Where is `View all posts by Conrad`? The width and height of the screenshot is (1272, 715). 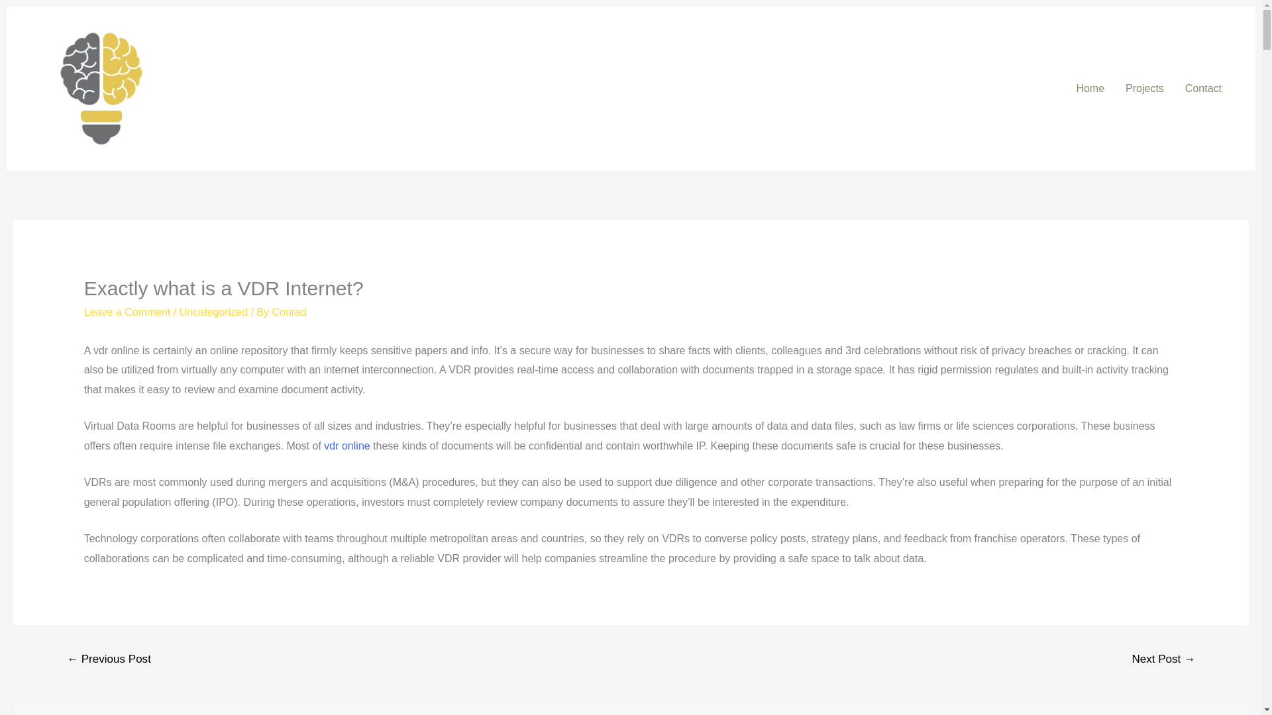
View all posts by Conrad is located at coordinates (289, 312).